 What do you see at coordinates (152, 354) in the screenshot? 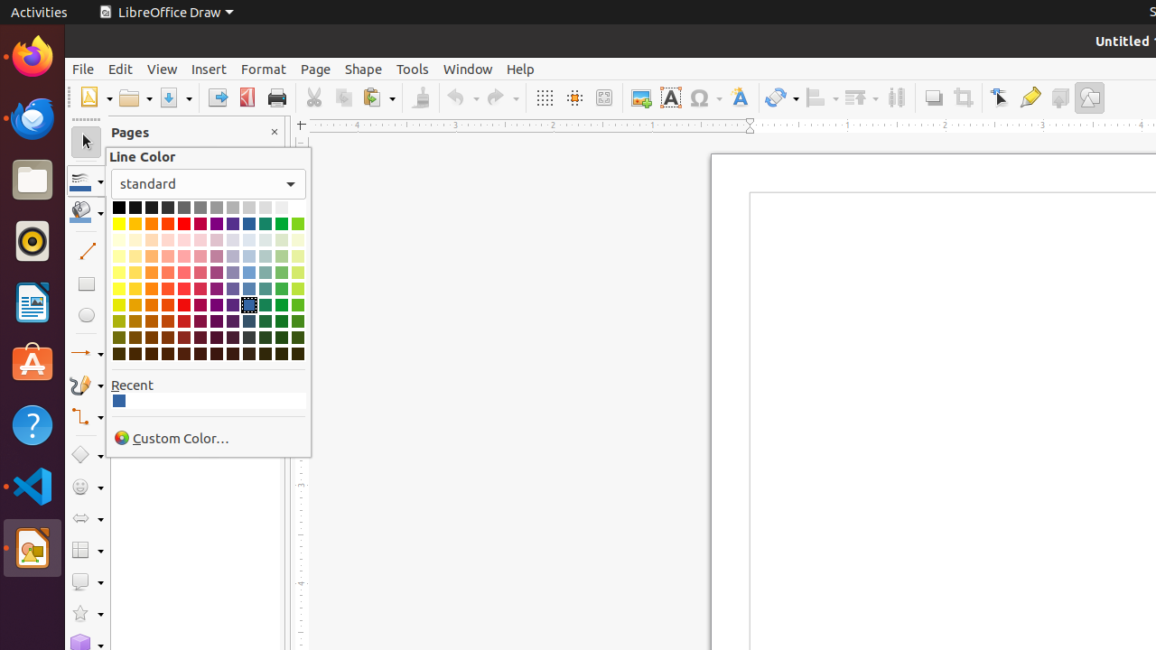
I see `Dark Orange 4` at bounding box center [152, 354].